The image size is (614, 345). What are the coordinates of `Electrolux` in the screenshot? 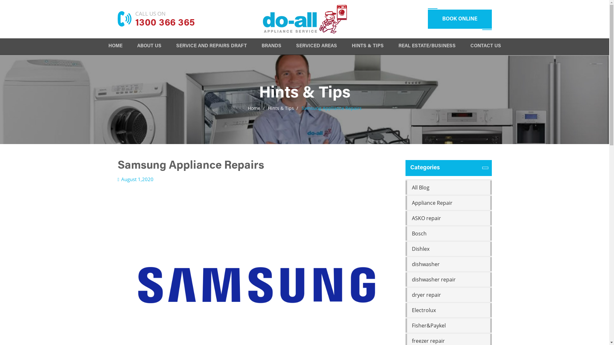 It's located at (449, 310).